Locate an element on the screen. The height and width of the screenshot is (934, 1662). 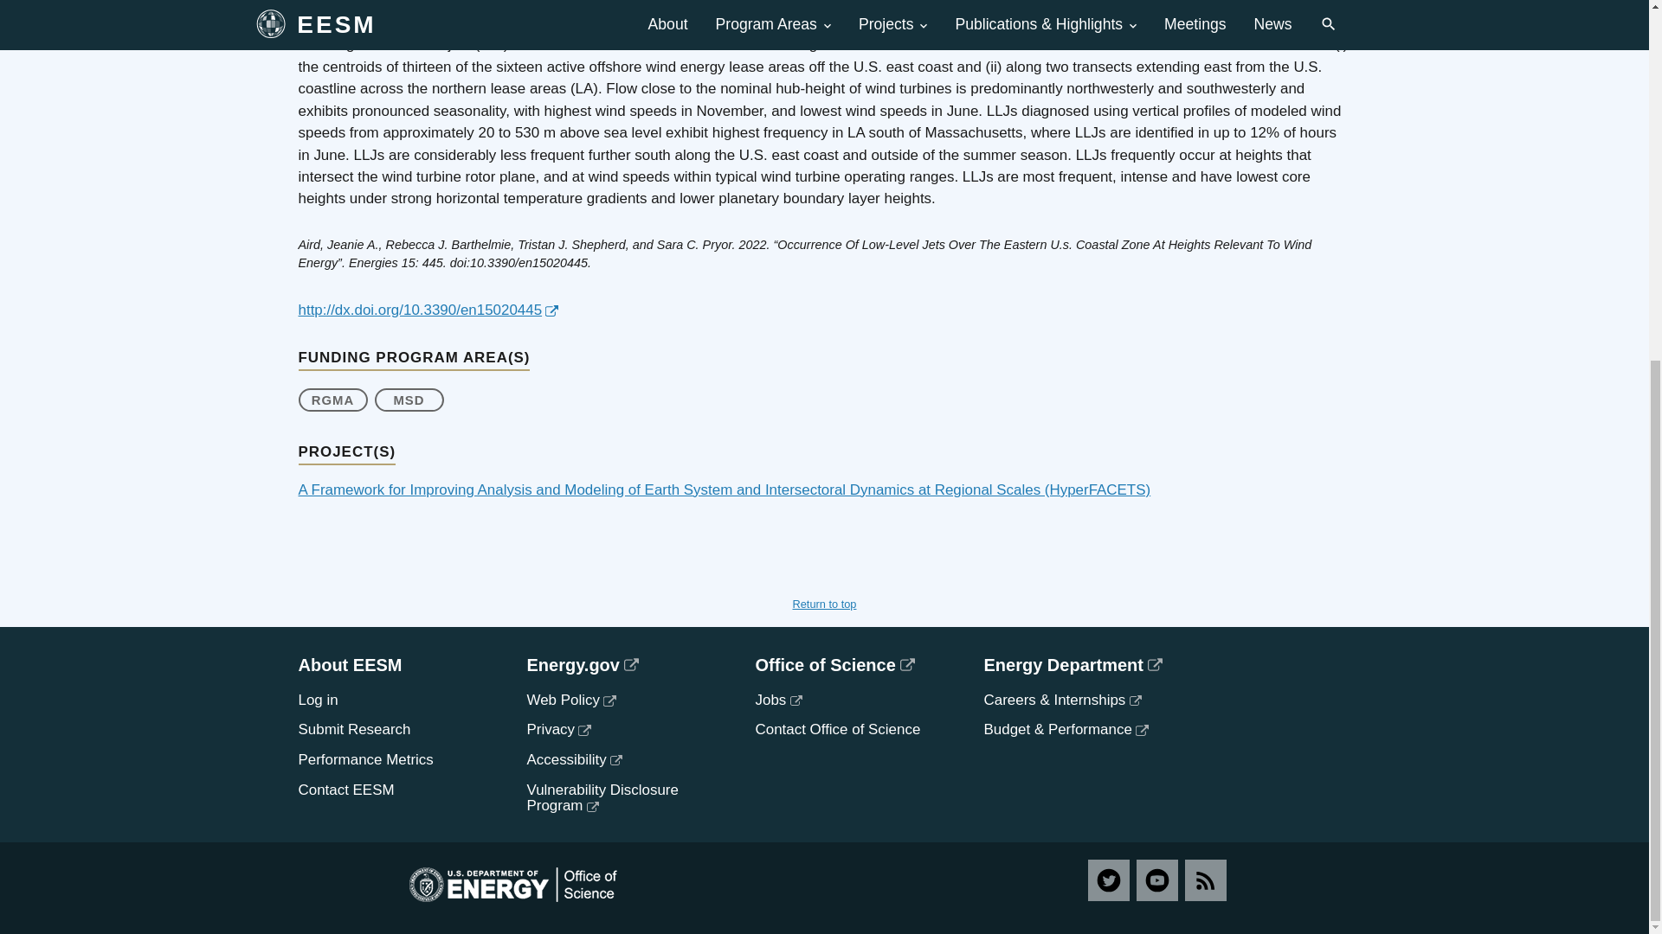
Energy.gov is located at coordinates (627, 664).